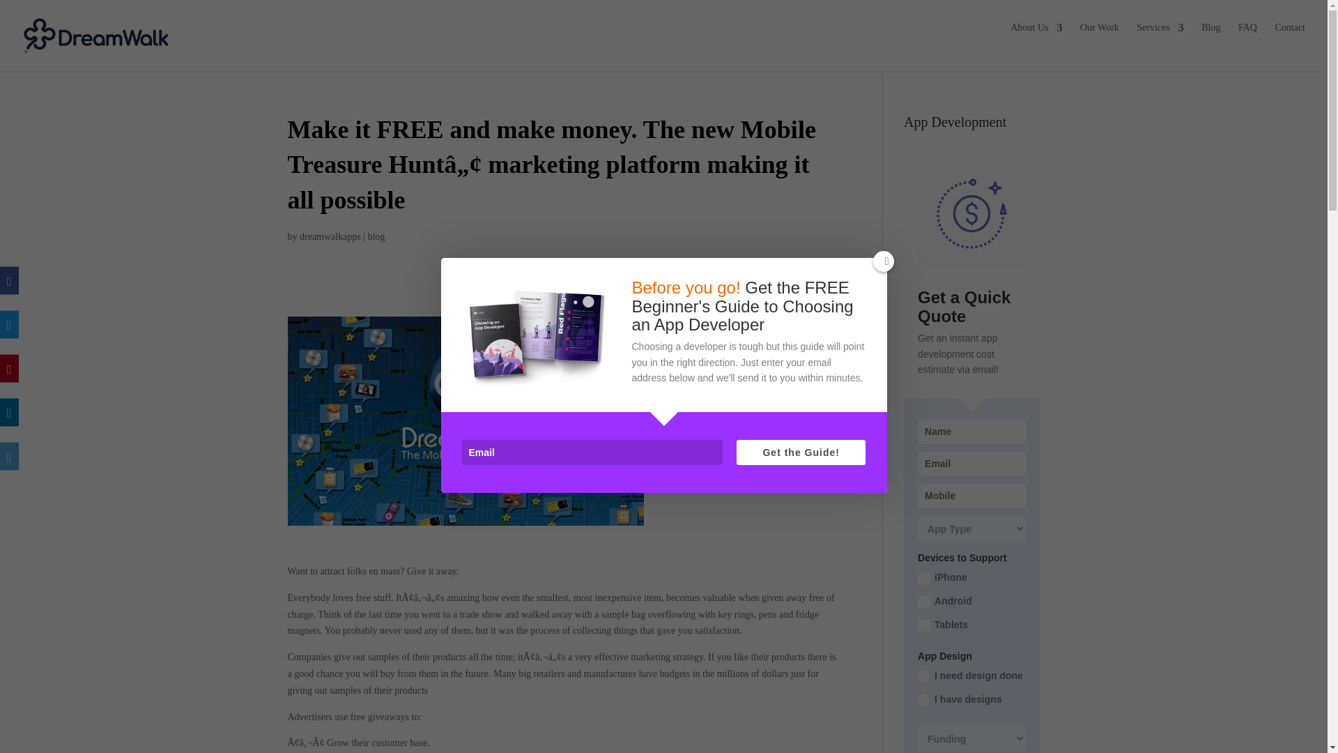 This screenshot has height=753, width=1338. What do you see at coordinates (330, 236) in the screenshot?
I see `Posts by dreamwalkapps` at bounding box center [330, 236].